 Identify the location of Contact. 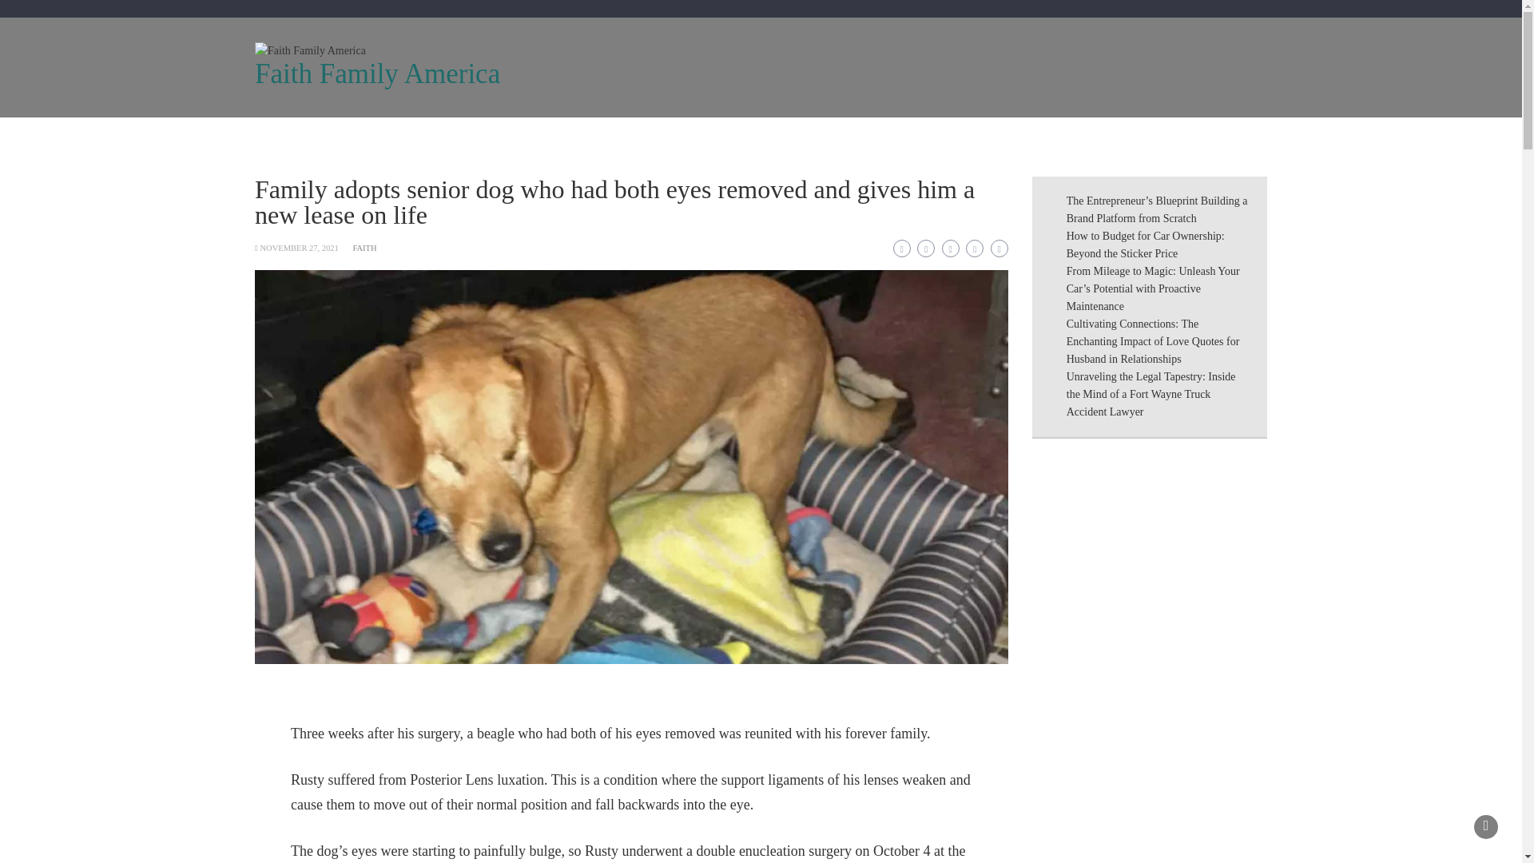
(804, 137).